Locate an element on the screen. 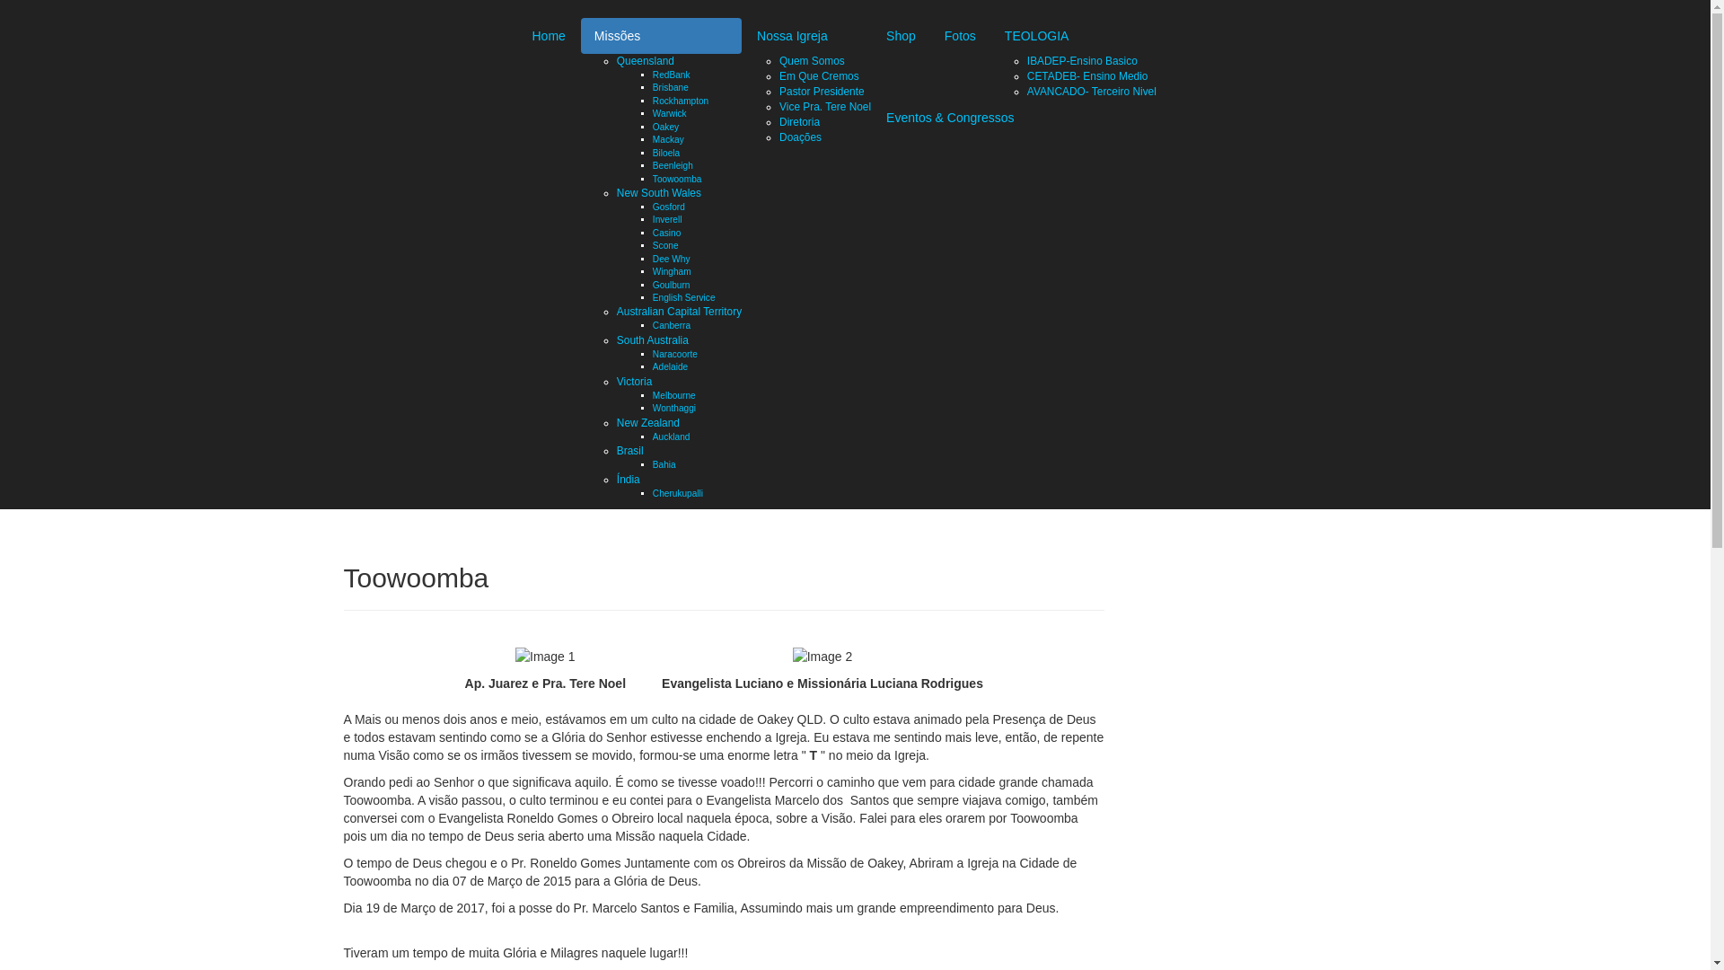  Vice Pra. Tere Noel is located at coordinates (825, 107).